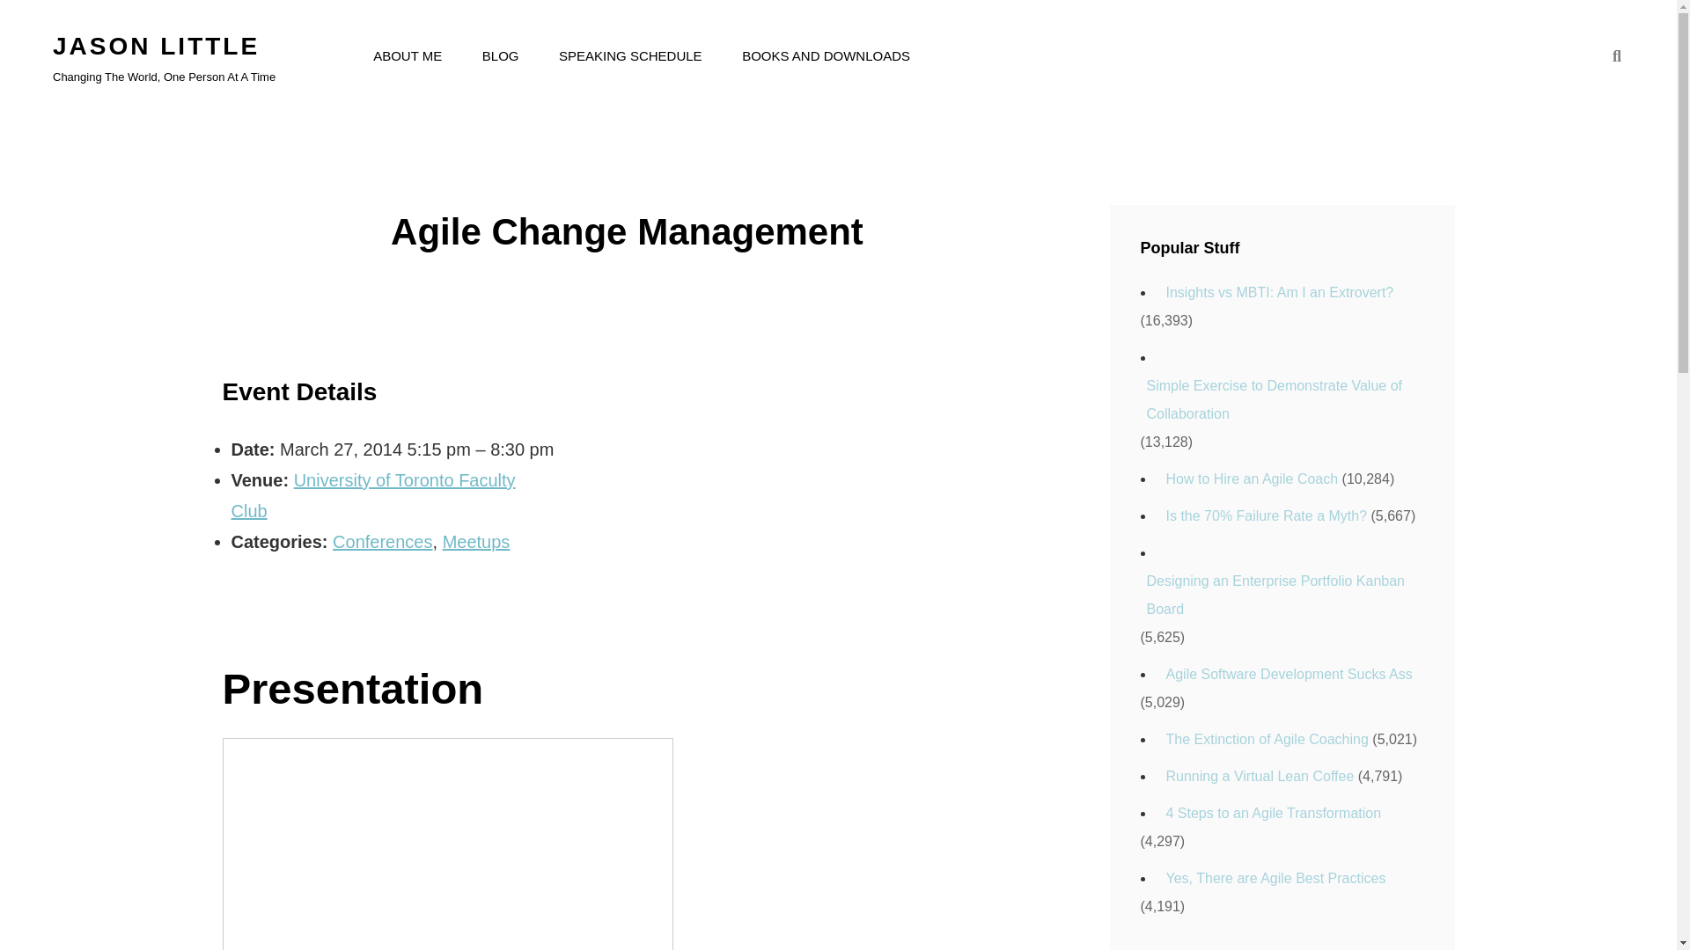  Describe the element at coordinates (826, 55) in the screenshot. I see `BOOKS AND DOWNLOADS` at that location.